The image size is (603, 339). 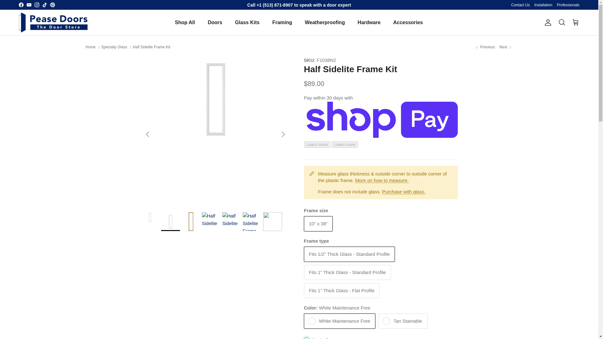 I want to click on Contact Us, so click(x=521, y=5).